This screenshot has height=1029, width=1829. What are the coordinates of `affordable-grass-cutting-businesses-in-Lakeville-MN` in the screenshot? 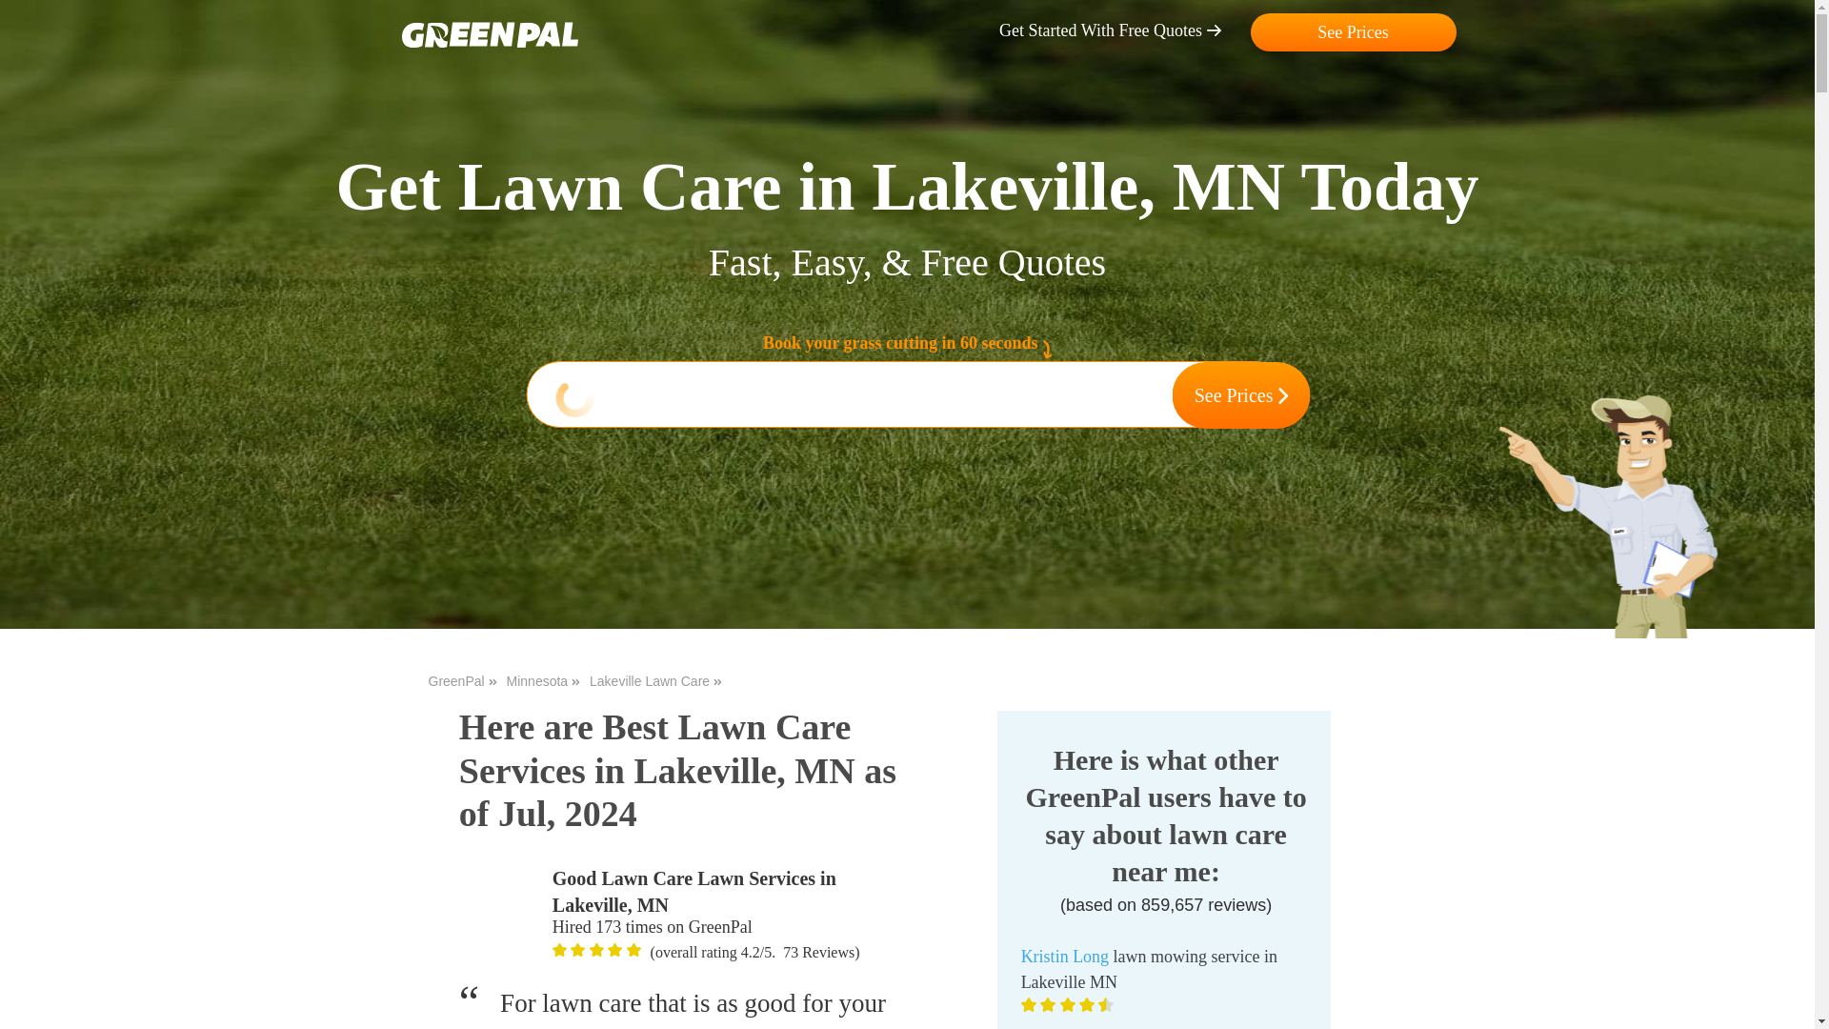 It's located at (634, 950).